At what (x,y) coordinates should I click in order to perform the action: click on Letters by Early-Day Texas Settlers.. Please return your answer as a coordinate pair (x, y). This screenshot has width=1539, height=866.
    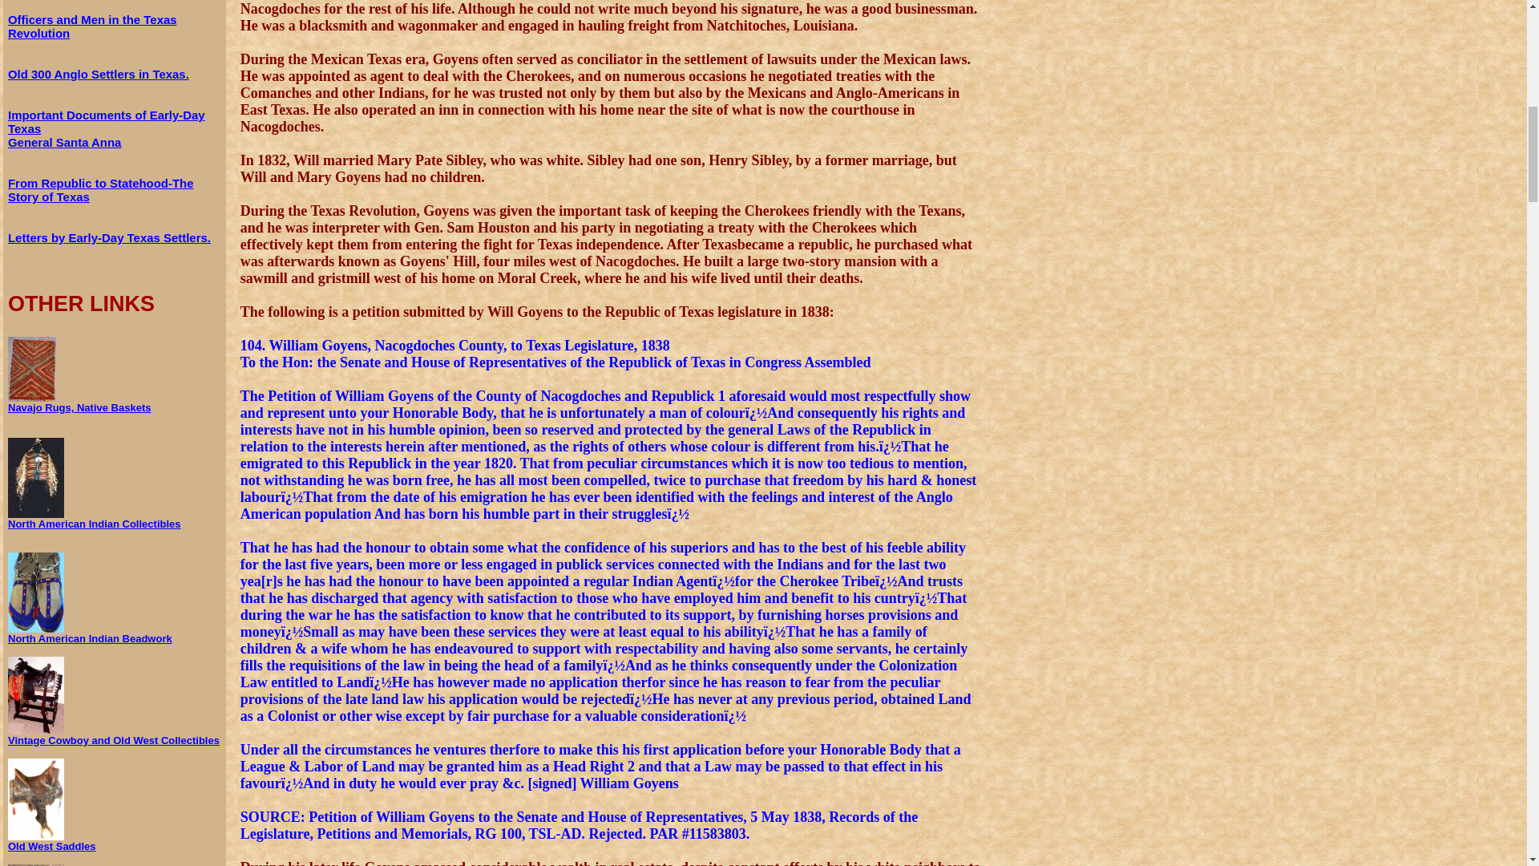
    Looking at the image, I should click on (109, 237).